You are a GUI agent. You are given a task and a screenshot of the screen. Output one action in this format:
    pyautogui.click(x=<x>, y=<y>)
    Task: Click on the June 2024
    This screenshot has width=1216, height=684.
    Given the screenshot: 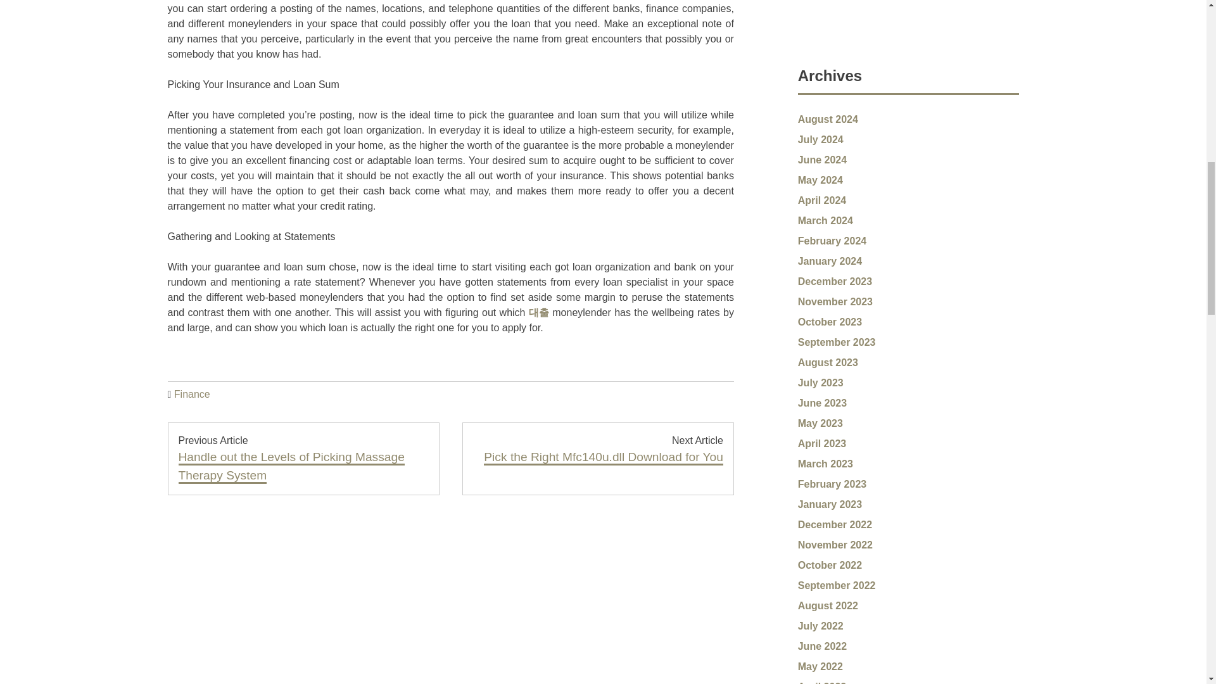 What is the action you would take?
    pyautogui.click(x=822, y=160)
    